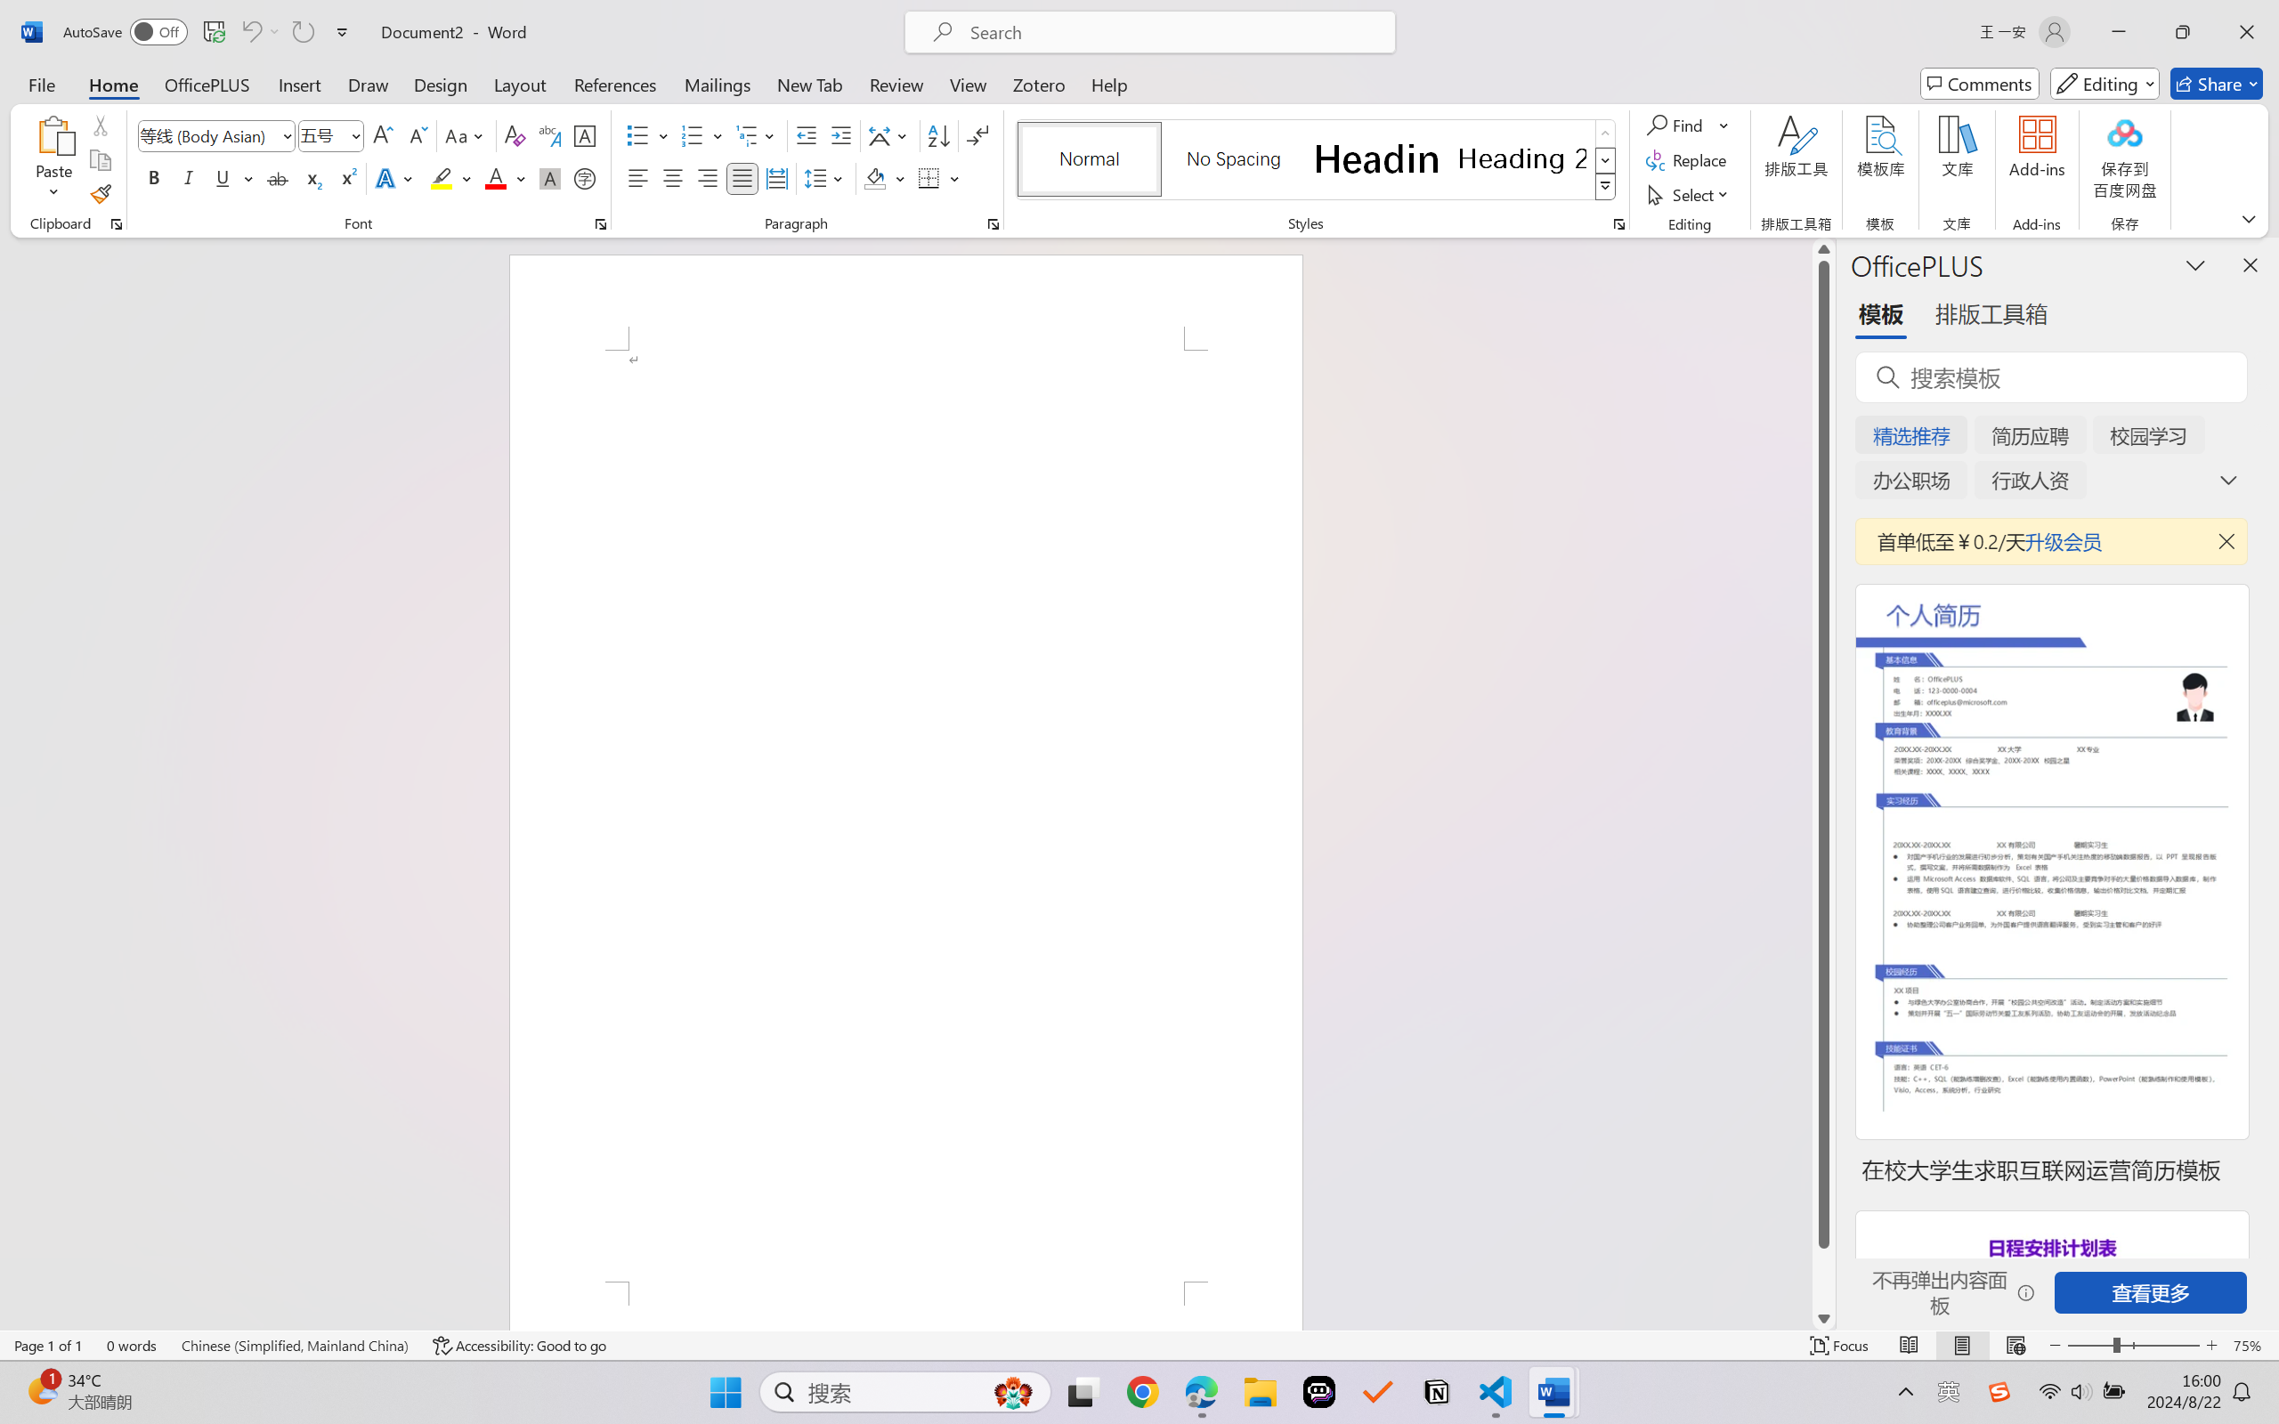  Describe the element at coordinates (296, 1346) in the screenshot. I see `Language Chinese (Simplified, Mainland China)` at that location.